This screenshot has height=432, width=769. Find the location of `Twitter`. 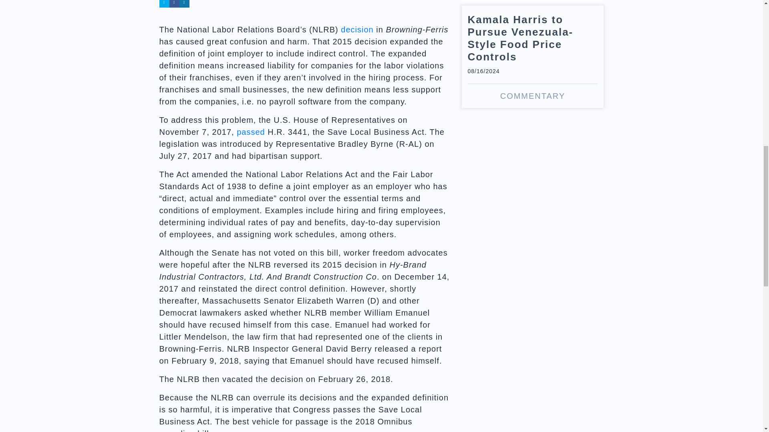

Twitter is located at coordinates (164, 4).